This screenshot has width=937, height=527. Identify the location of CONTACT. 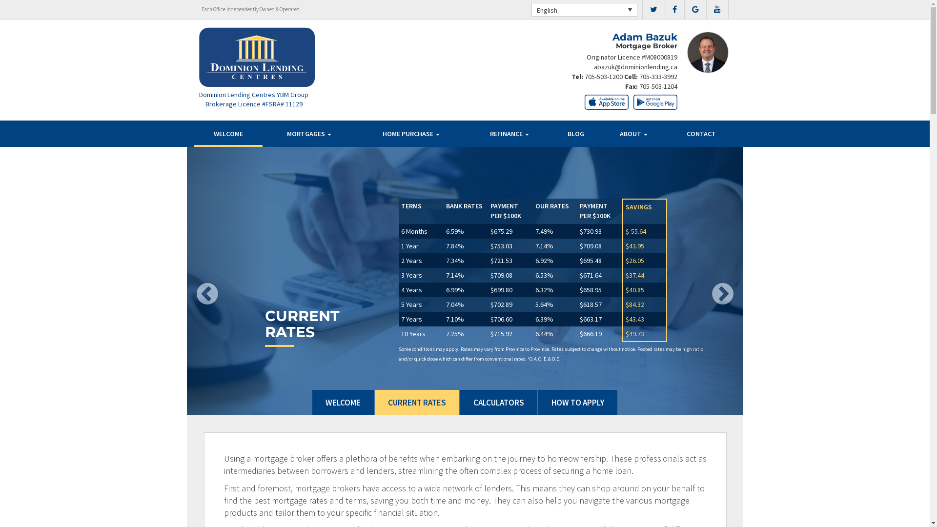
(702, 134).